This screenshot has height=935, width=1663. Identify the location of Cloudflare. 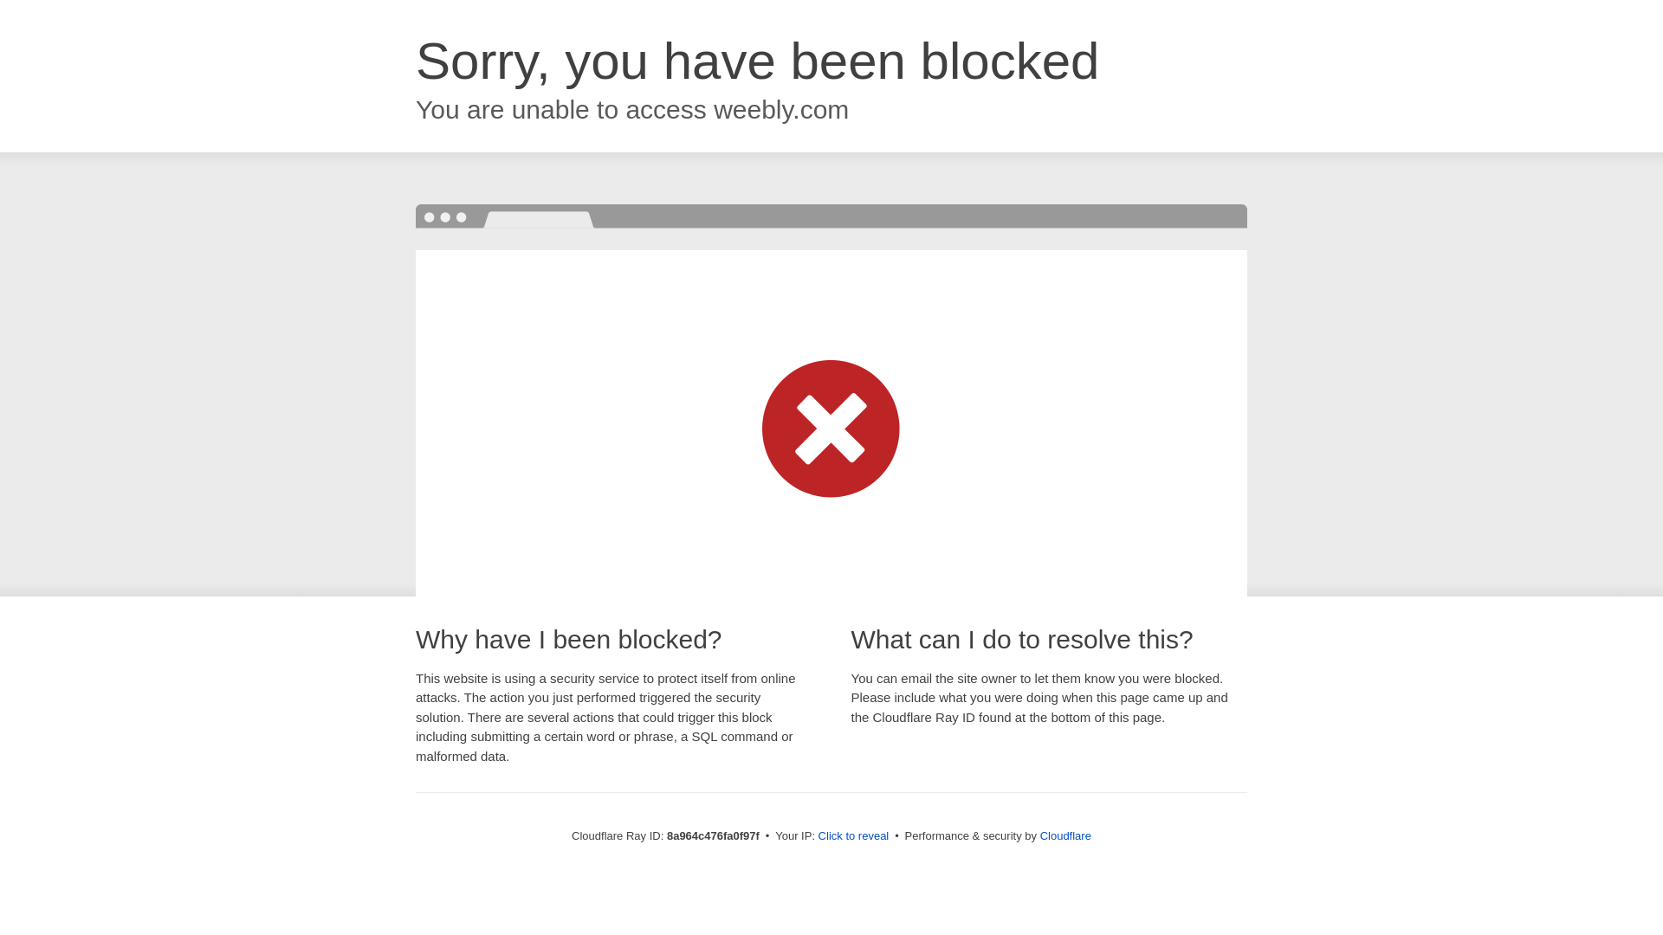
(1065, 835).